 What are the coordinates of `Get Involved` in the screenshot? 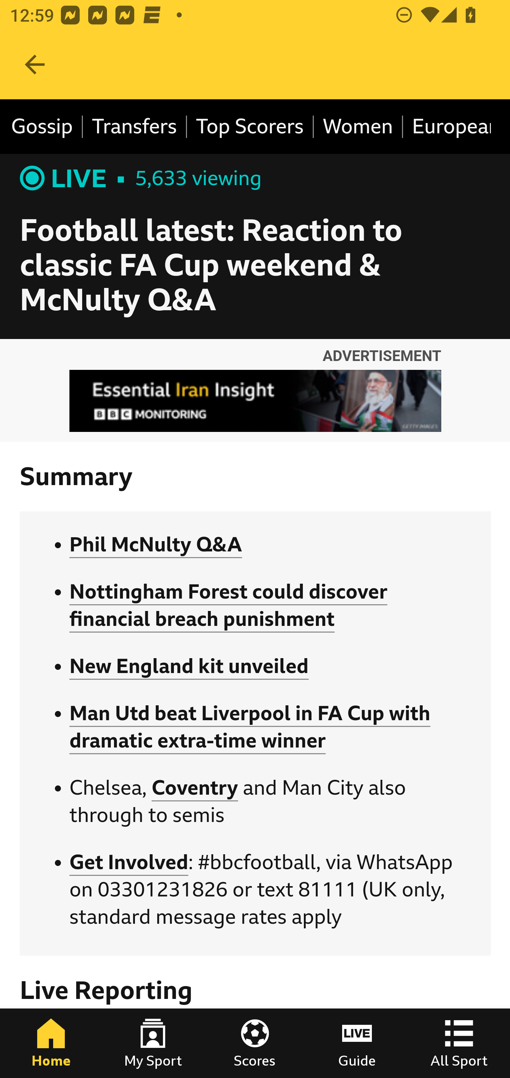 It's located at (129, 862).